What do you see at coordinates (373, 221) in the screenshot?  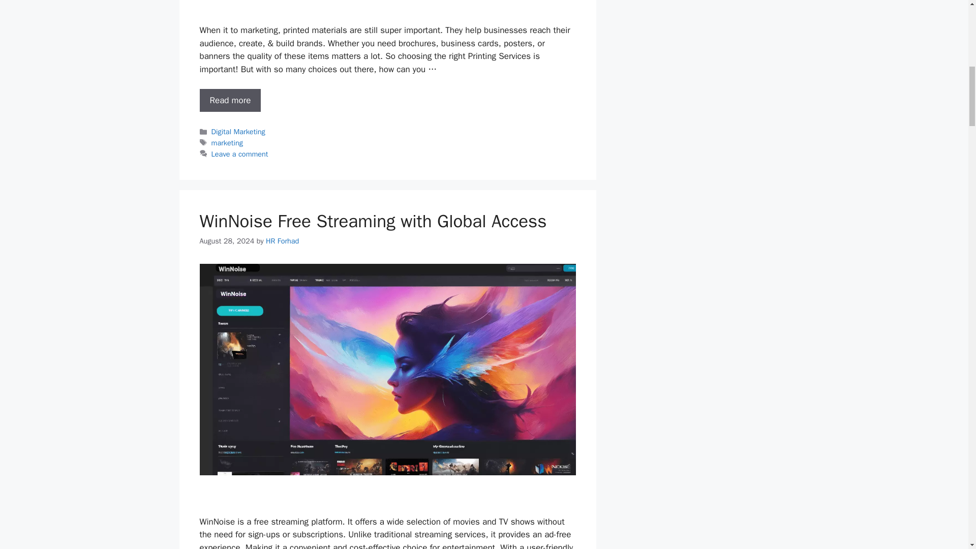 I see `WinNoise Free Streaming with Global Access` at bounding box center [373, 221].